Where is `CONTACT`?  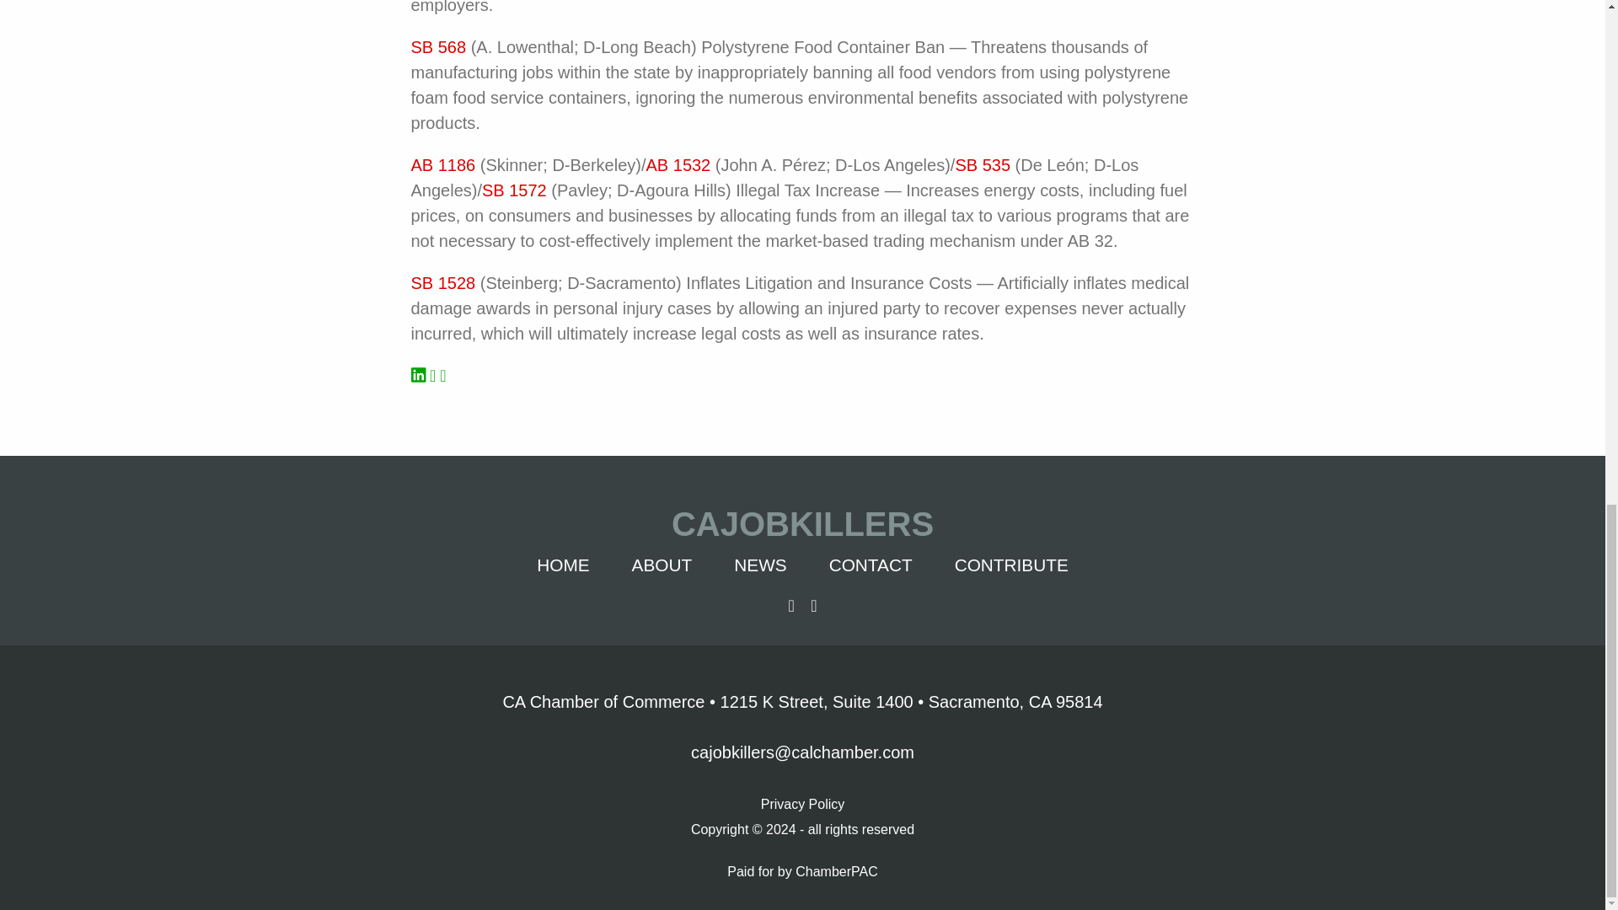
CONTACT is located at coordinates (870, 565).